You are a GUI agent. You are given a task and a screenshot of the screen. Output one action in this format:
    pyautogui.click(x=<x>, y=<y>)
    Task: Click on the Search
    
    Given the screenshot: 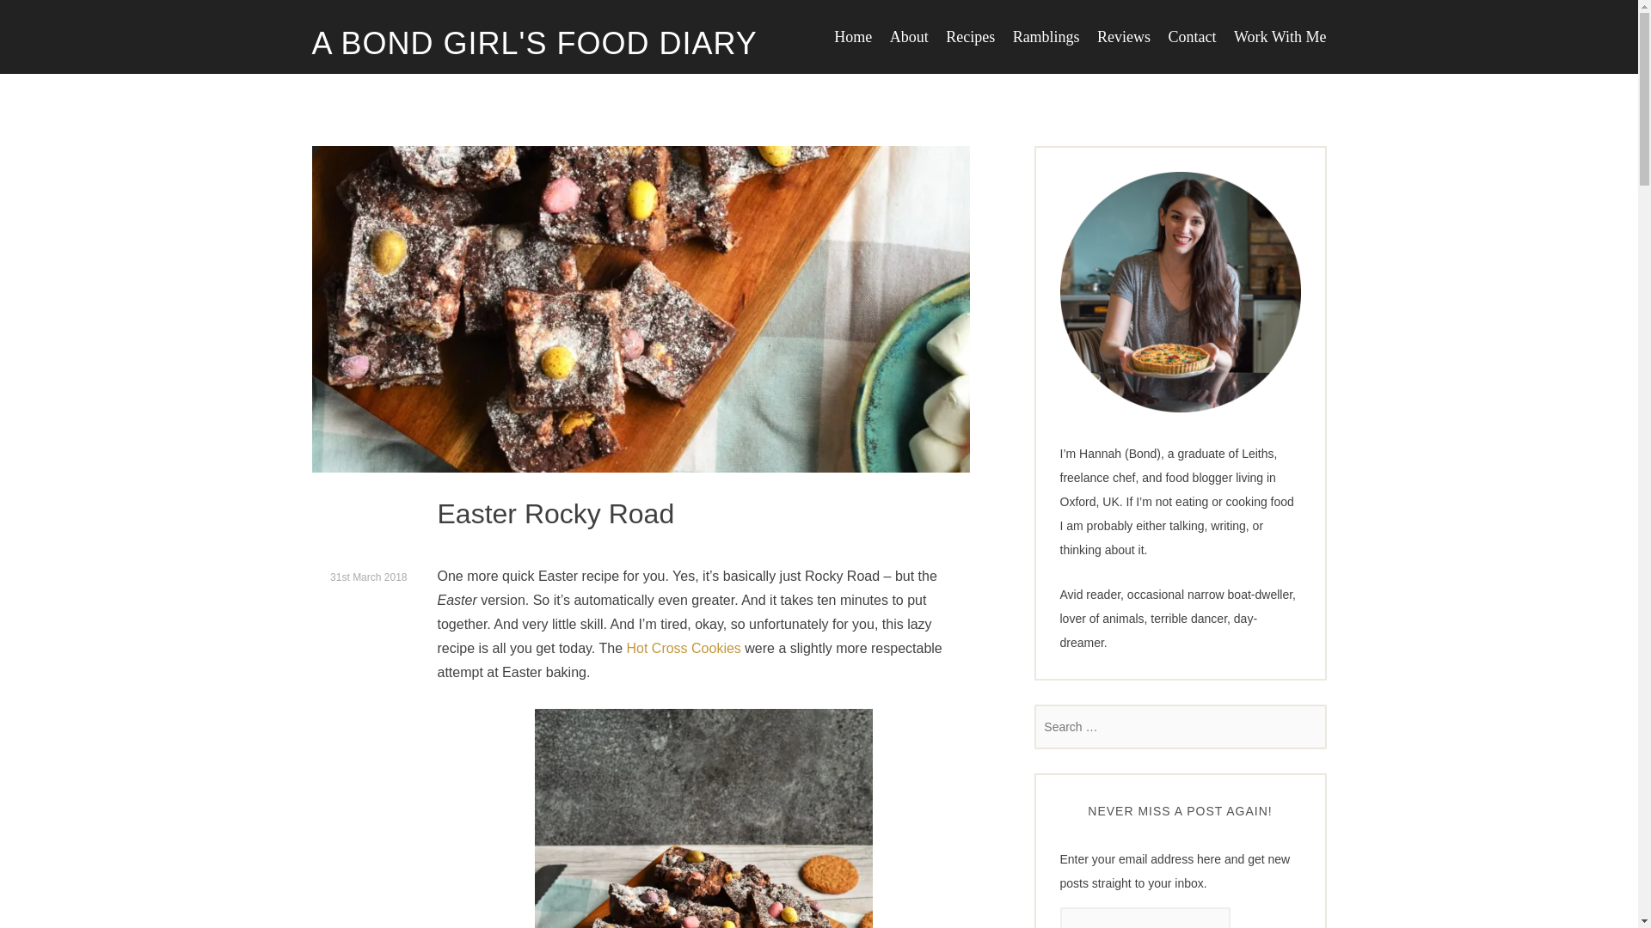 What is the action you would take?
    pyautogui.click(x=39, y=17)
    